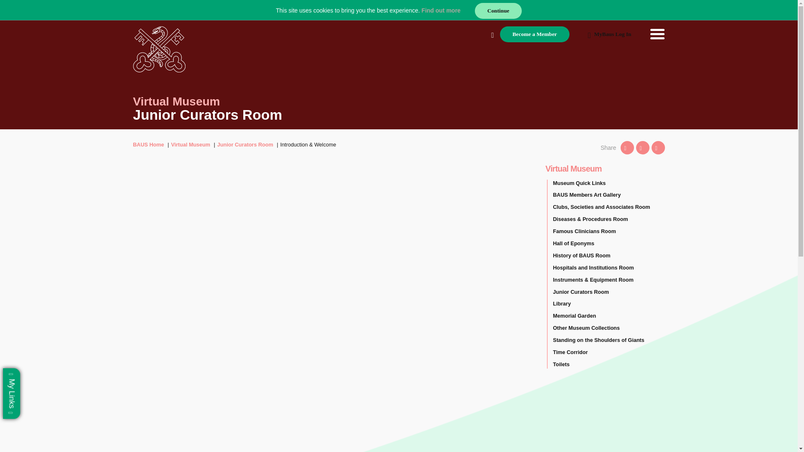 This screenshot has width=804, height=452. I want to click on Share on Facebook, so click(642, 147).